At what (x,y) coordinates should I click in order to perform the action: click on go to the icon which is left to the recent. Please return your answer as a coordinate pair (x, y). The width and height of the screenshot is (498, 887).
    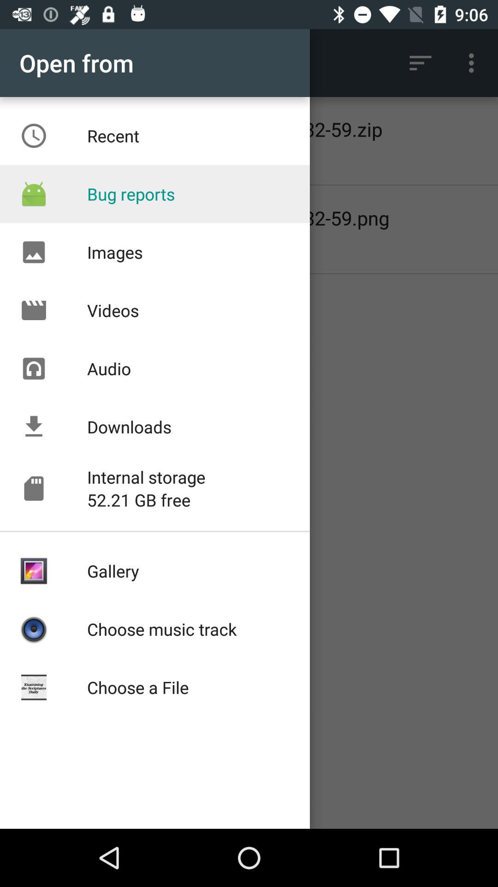
    Looking at the image, I should click on (34, 136).